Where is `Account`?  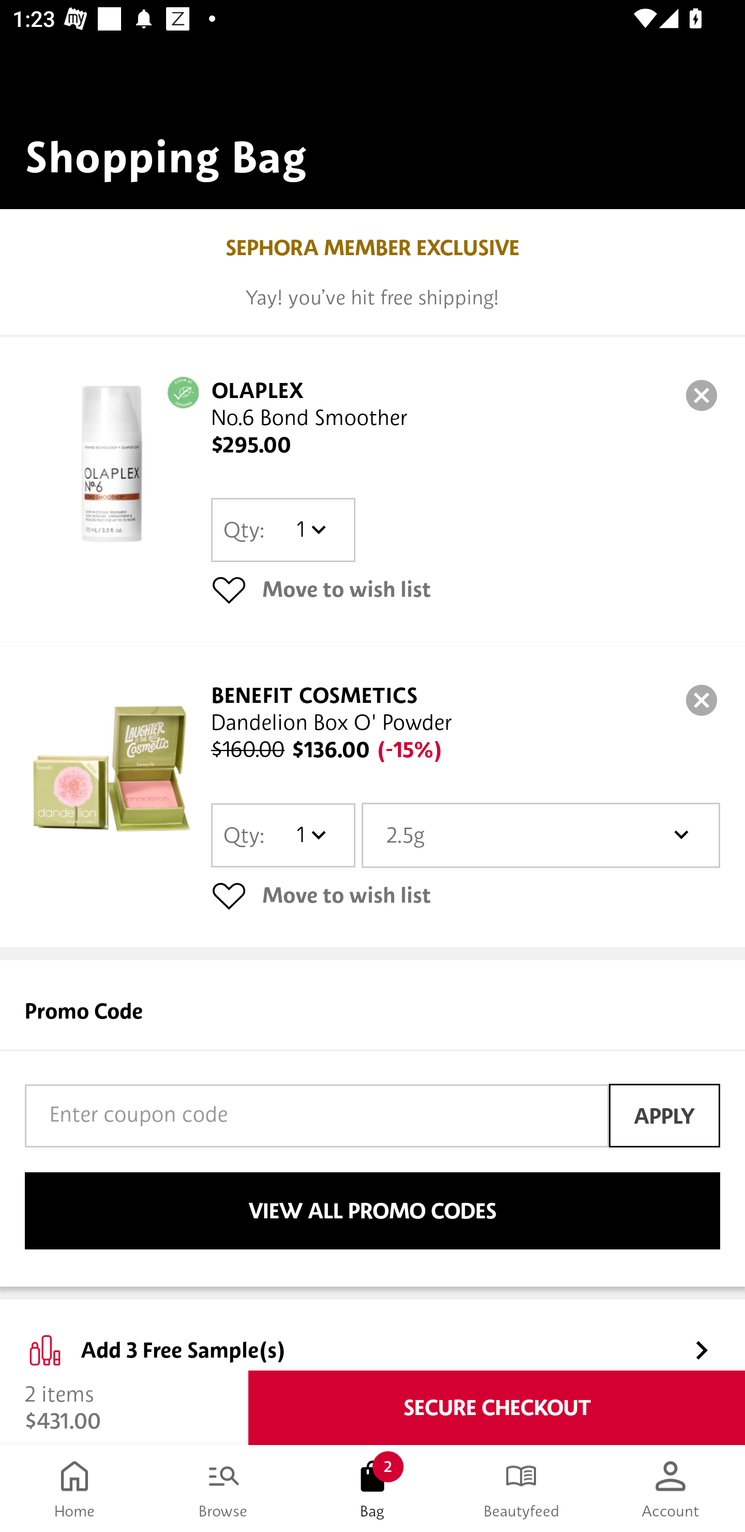 Account is located at coordinates (671, 1489).